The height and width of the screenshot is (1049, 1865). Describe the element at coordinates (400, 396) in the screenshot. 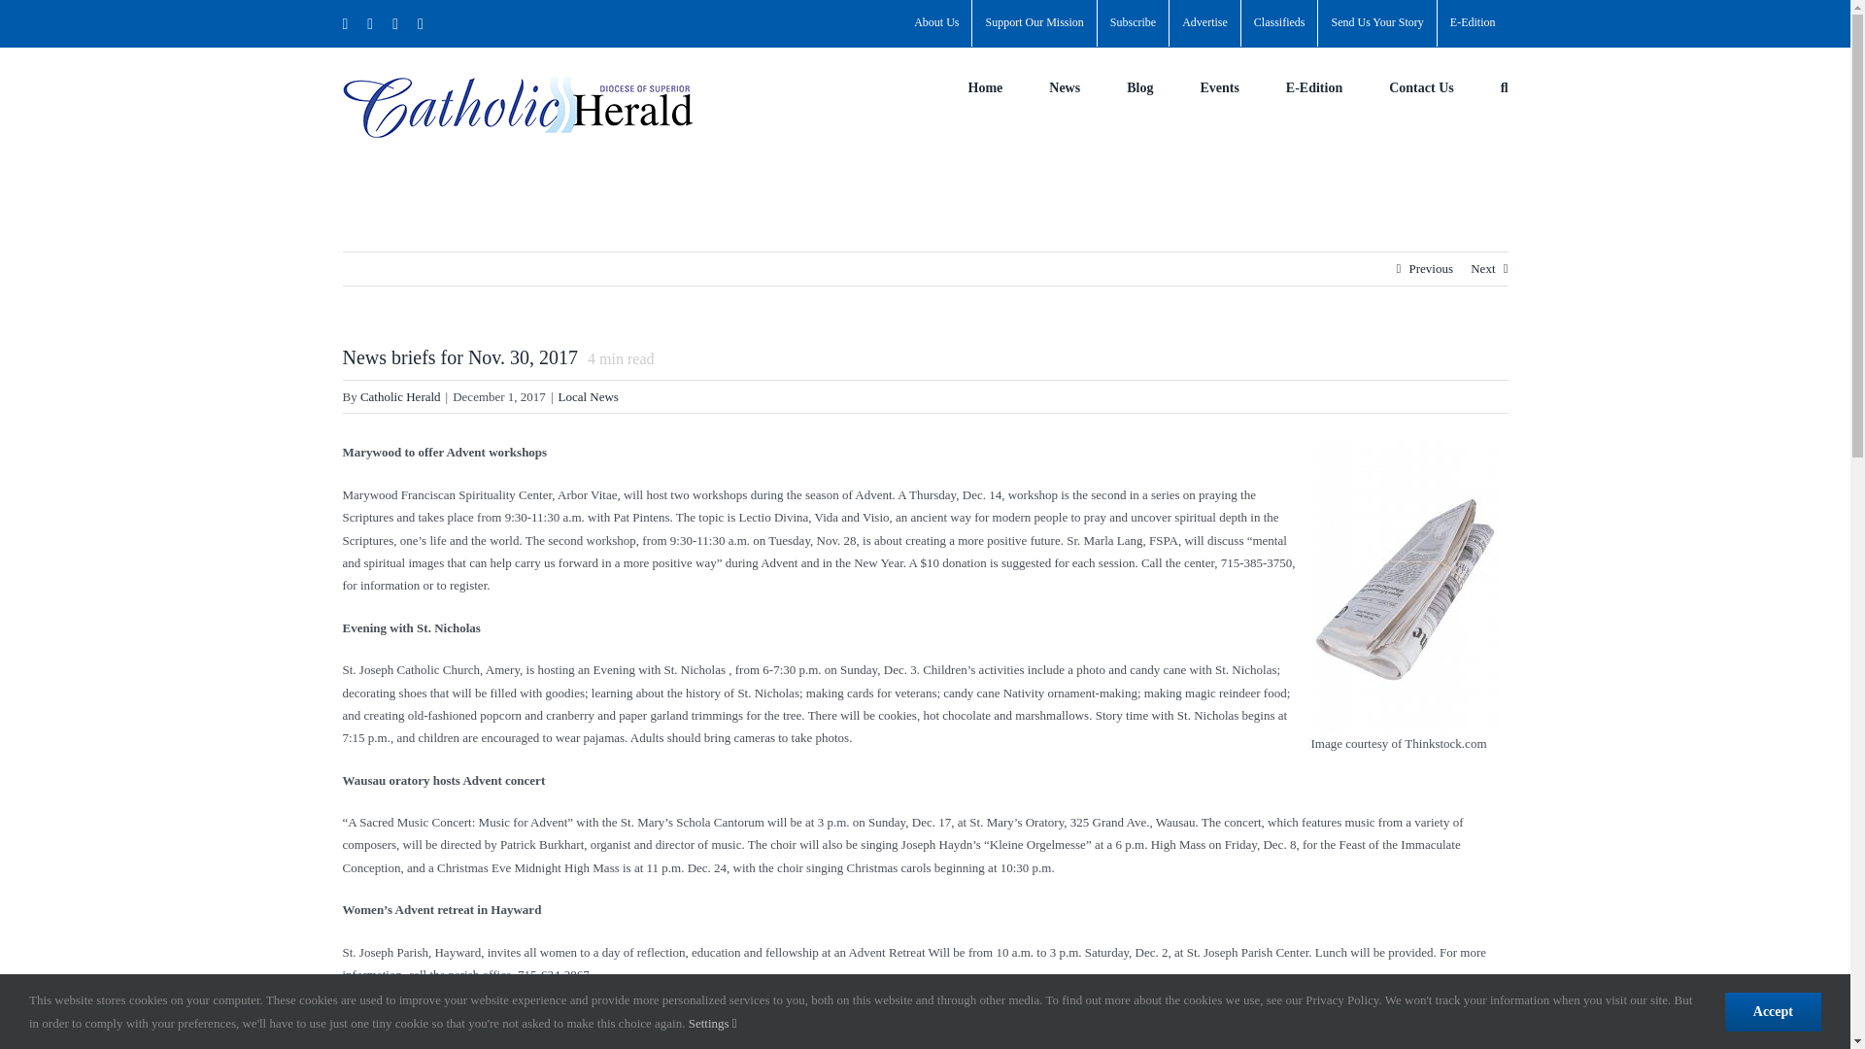

I see `Posts by Catholic Herald` at that location.